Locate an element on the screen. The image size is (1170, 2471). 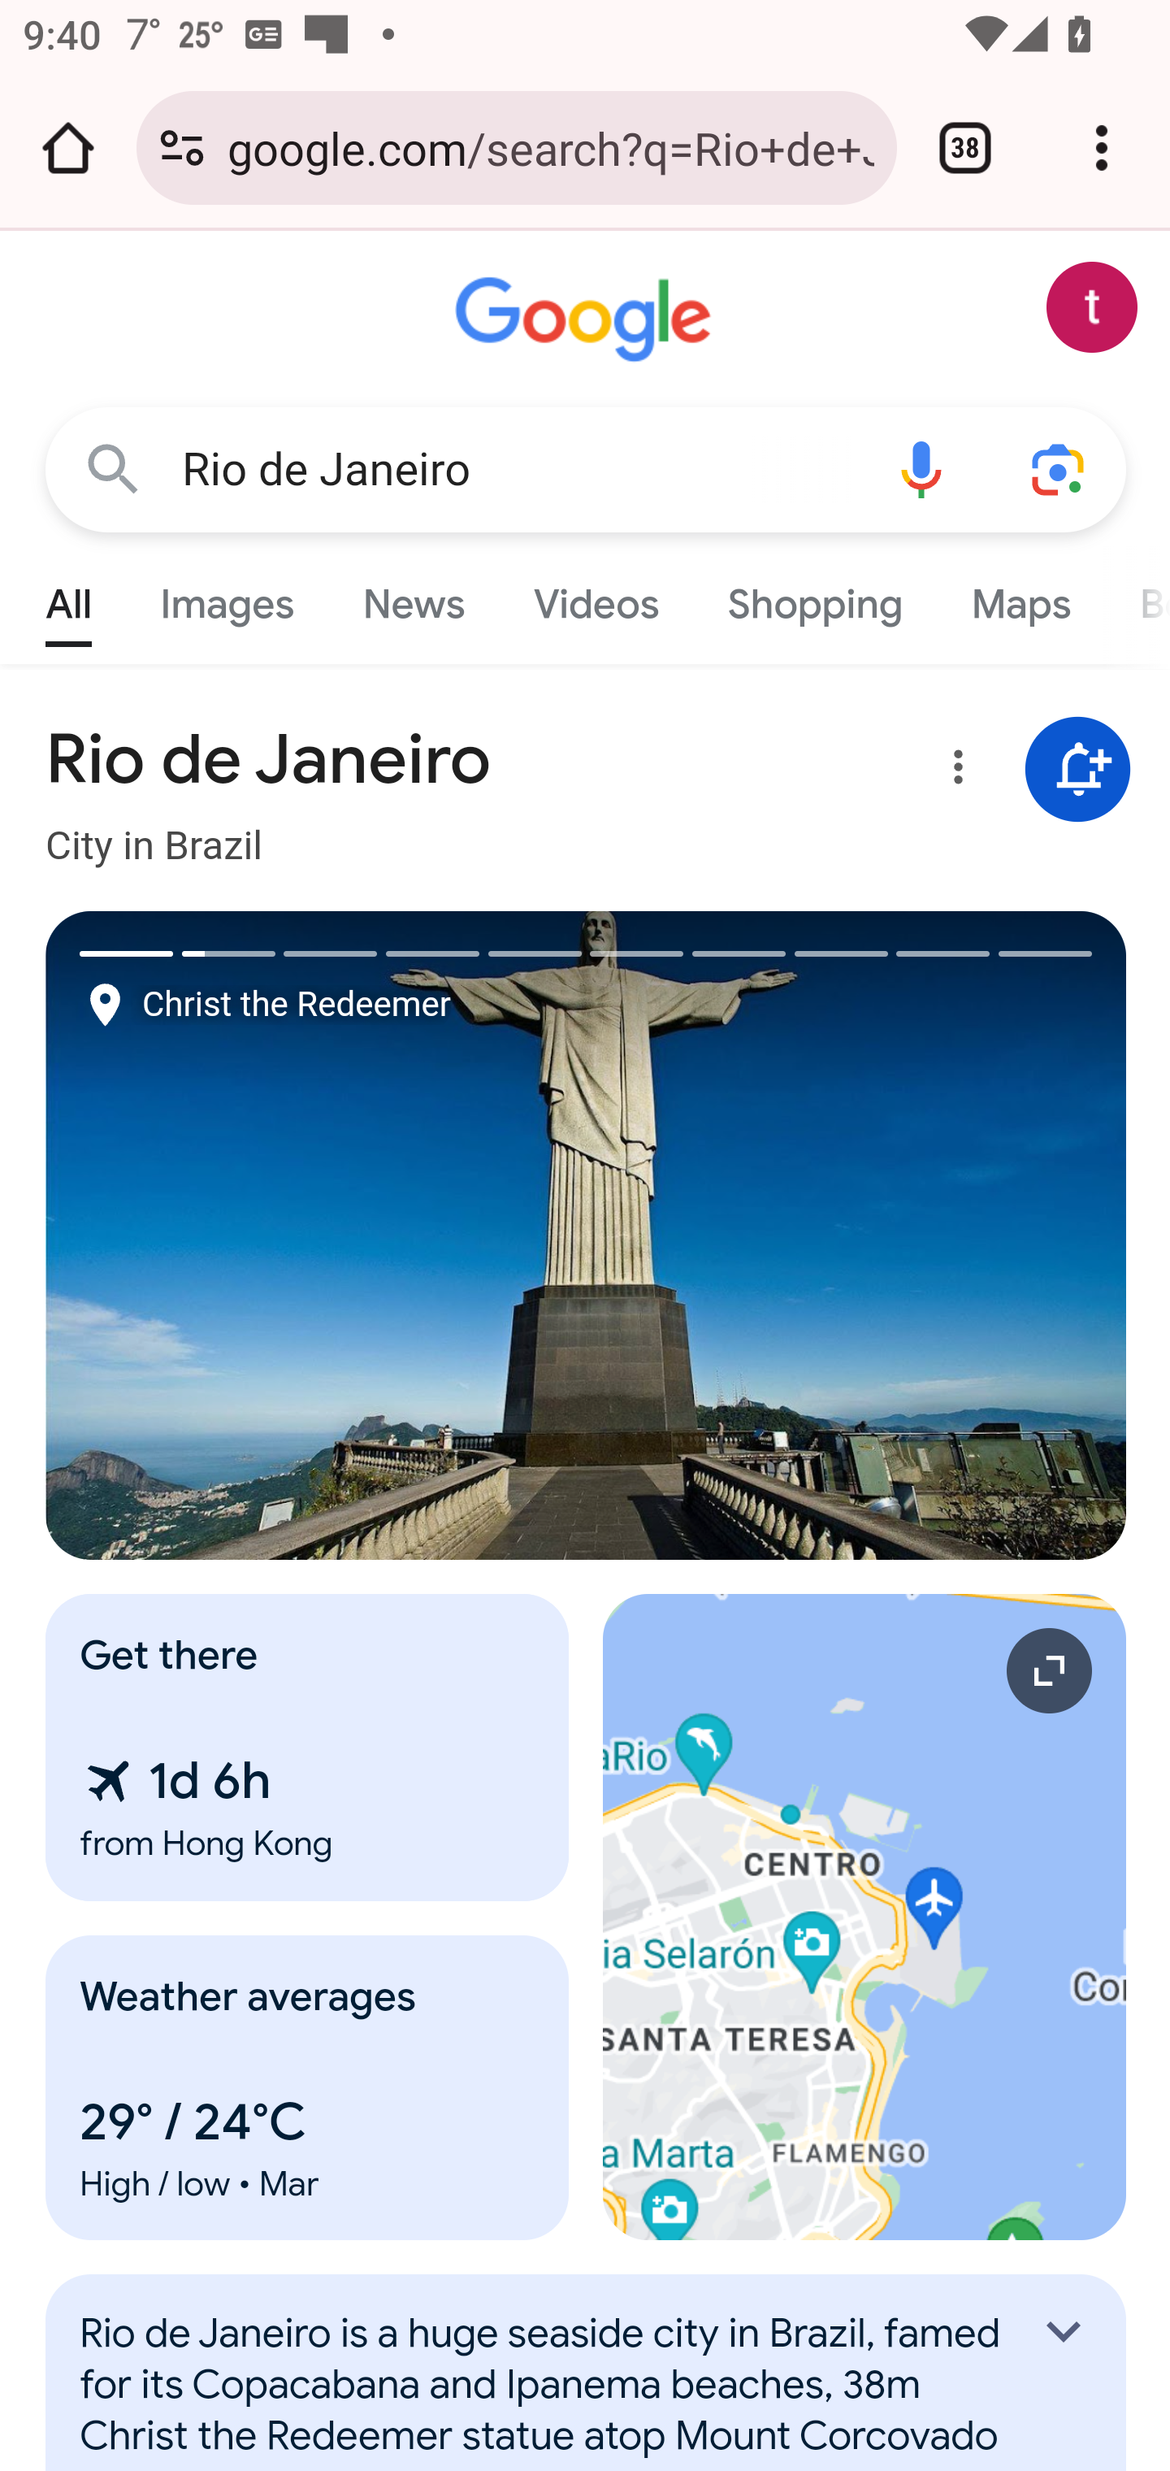
Images is located at coordinates (227, 597).